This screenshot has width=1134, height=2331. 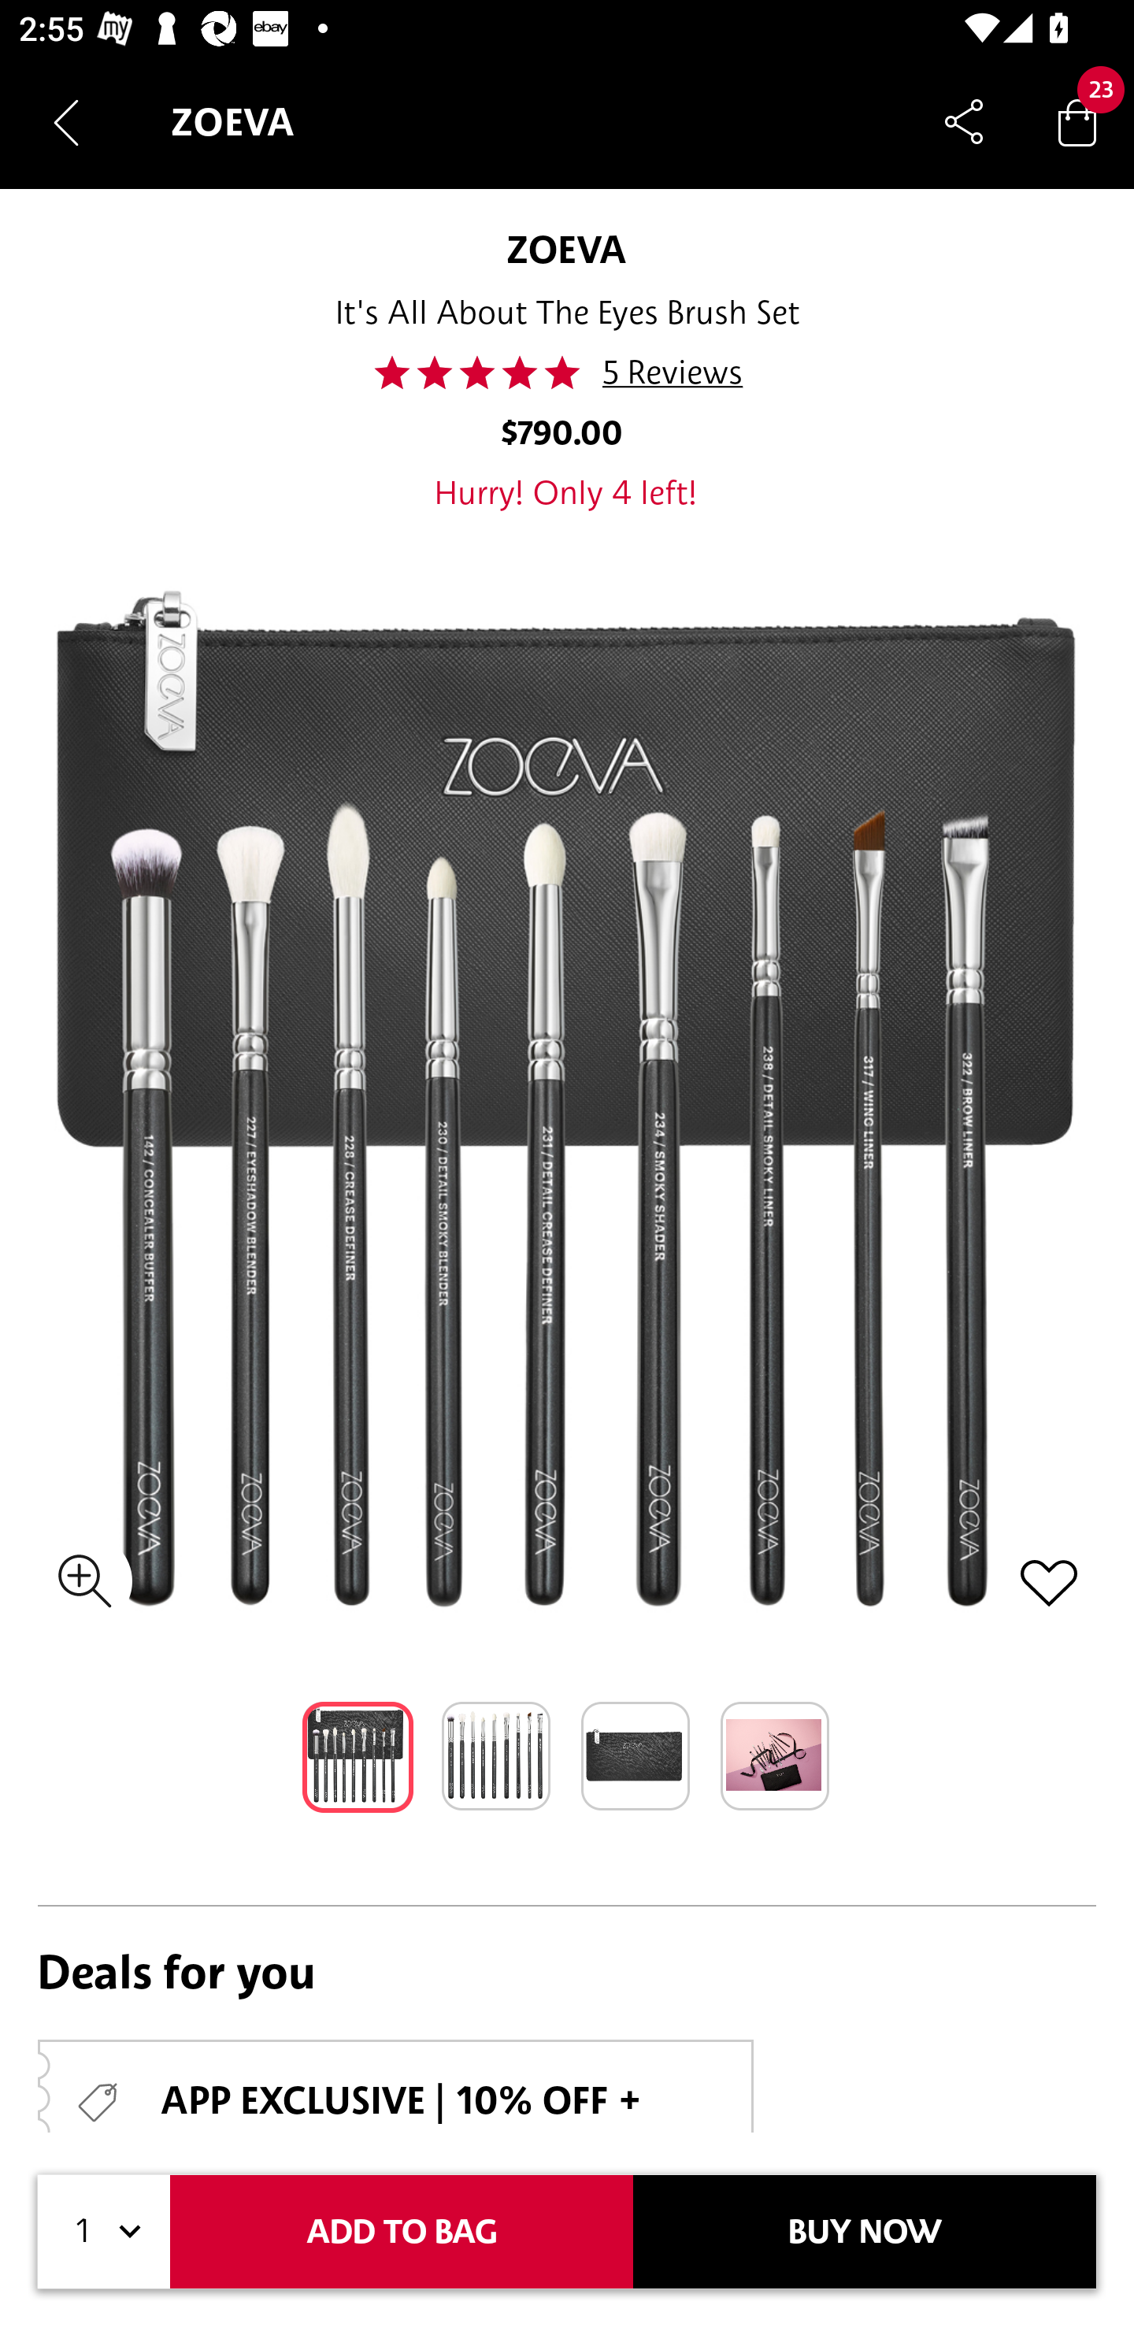 What do you see at coordinates (964, 121) in the screenshot?
I see `Share` at bounding box center [964, 121].